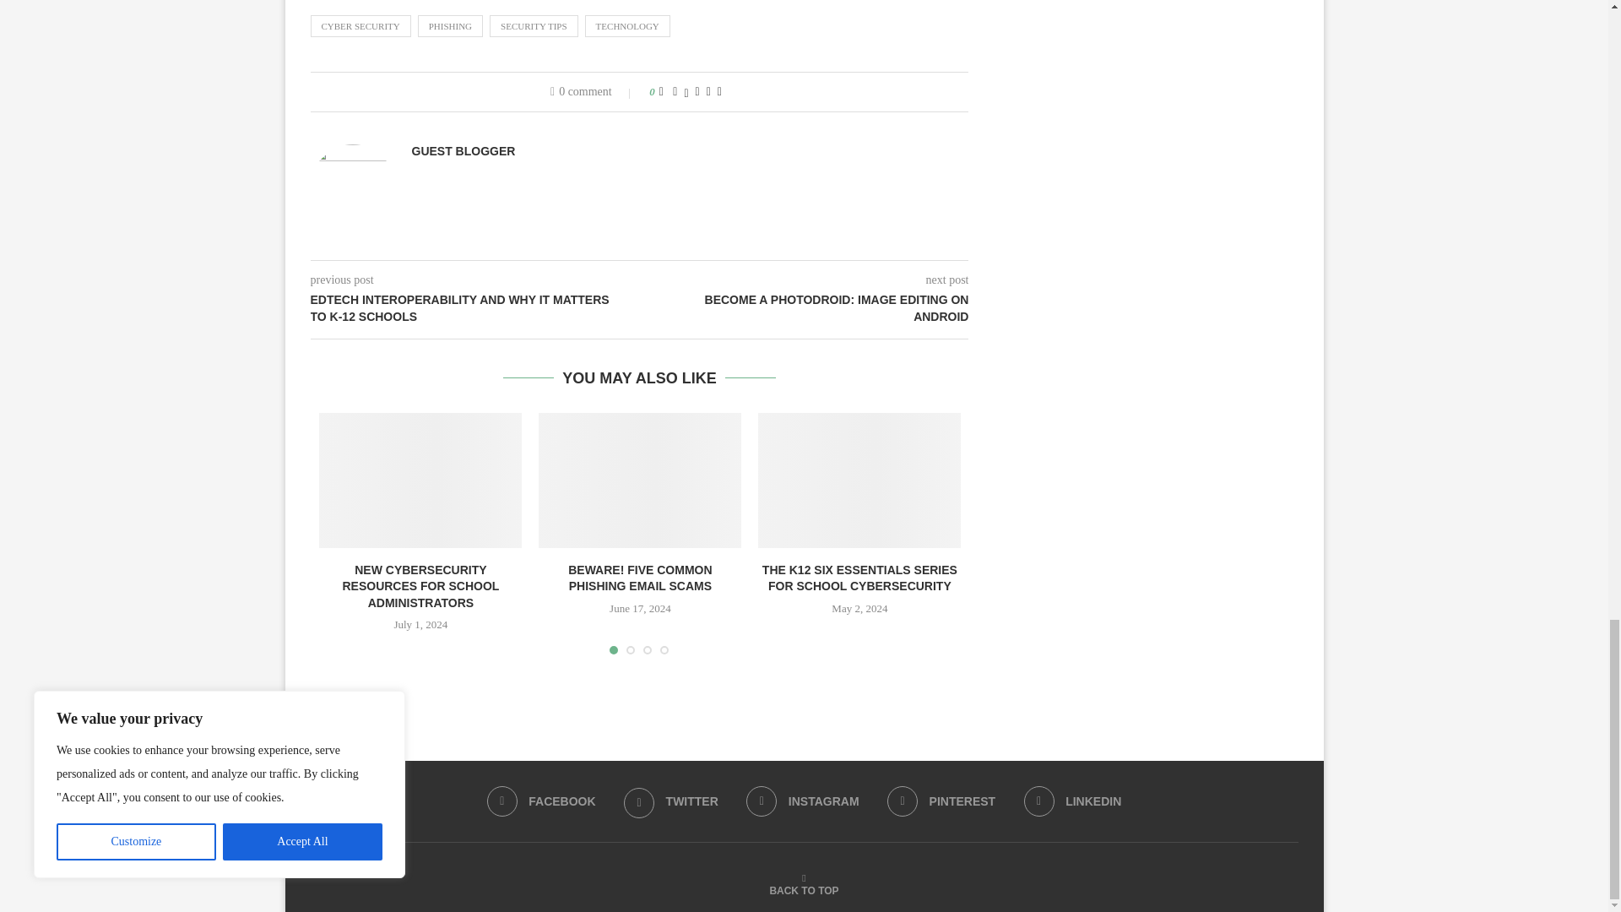 The width and height of the screenshot is (1621, 912). Describe the element at coordinates (639, 480) in the screenshot. I see `Beware! Five Common Phishing Email Scams` at that location.